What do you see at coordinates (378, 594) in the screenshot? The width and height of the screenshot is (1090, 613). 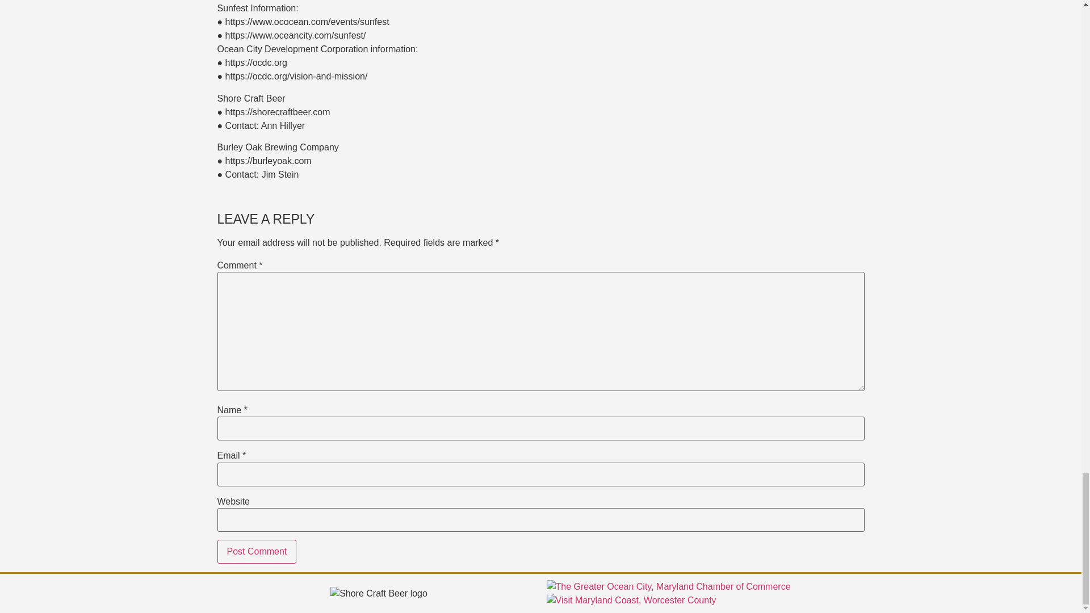 I see `shore-craft-beer-logo-hor` at bounding box center [378, 594].